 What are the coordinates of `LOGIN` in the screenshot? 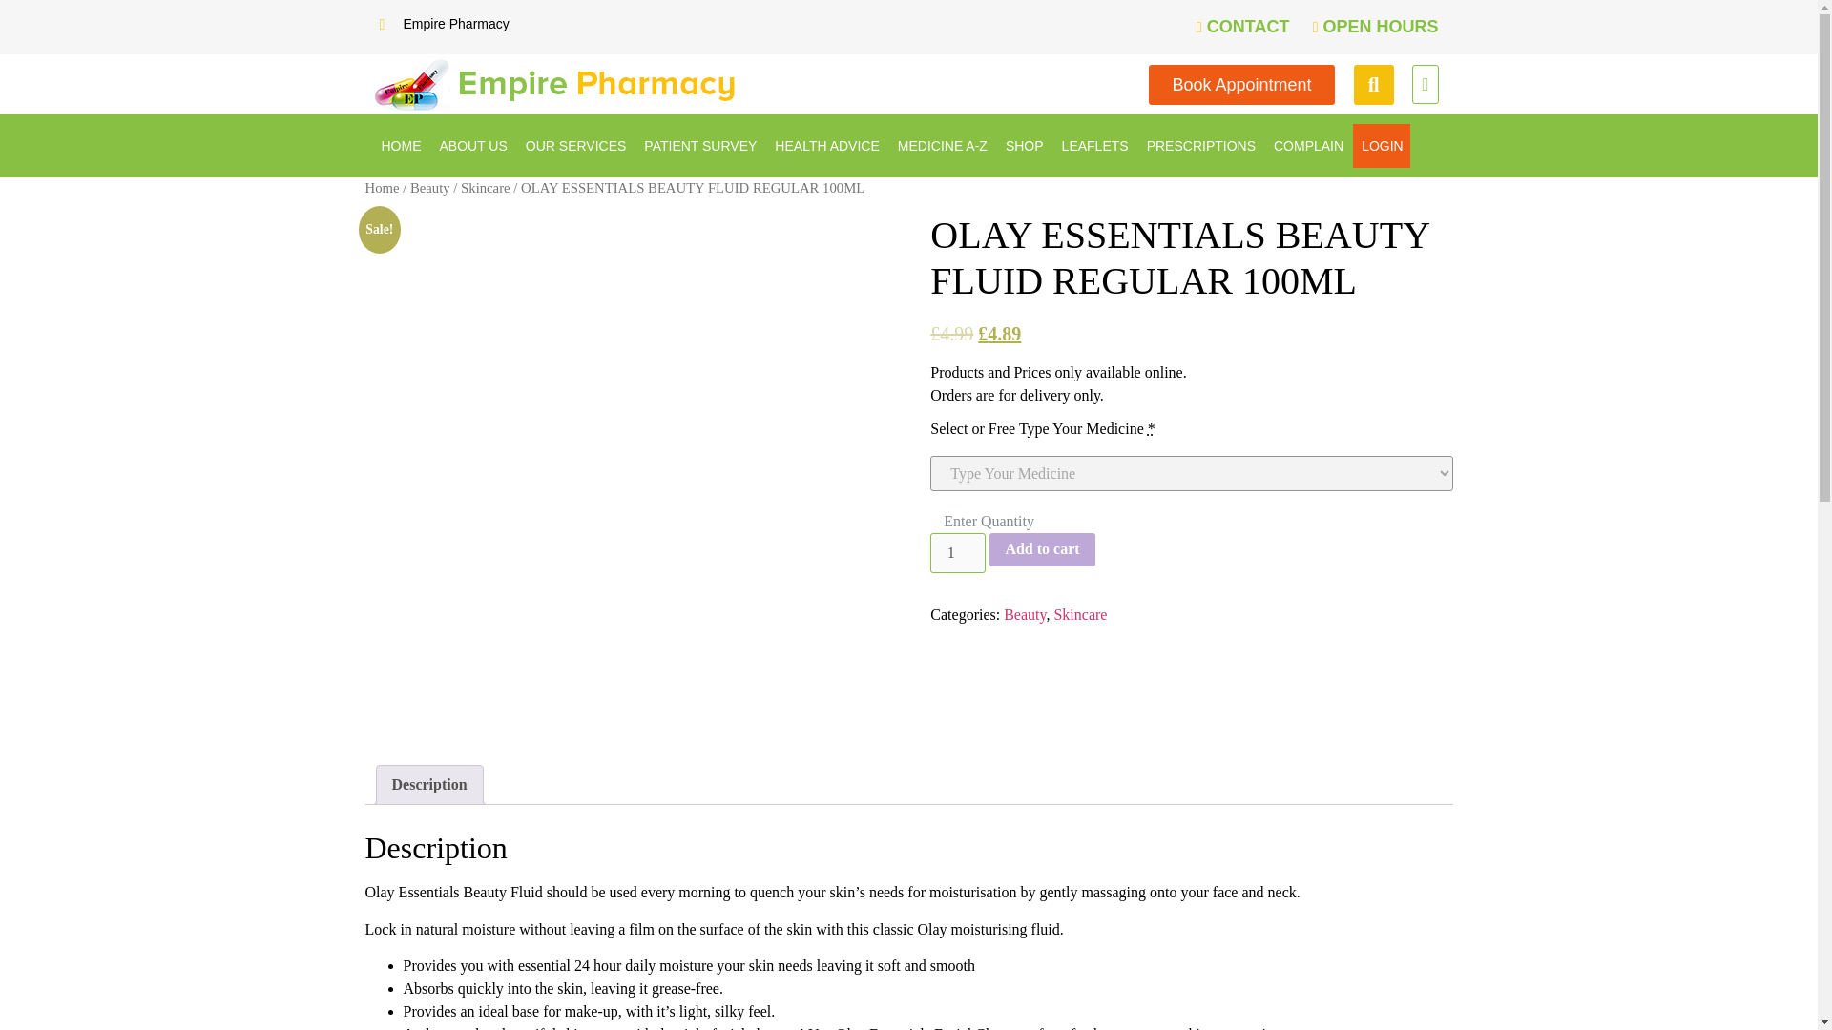 It's located at (1383, 145).